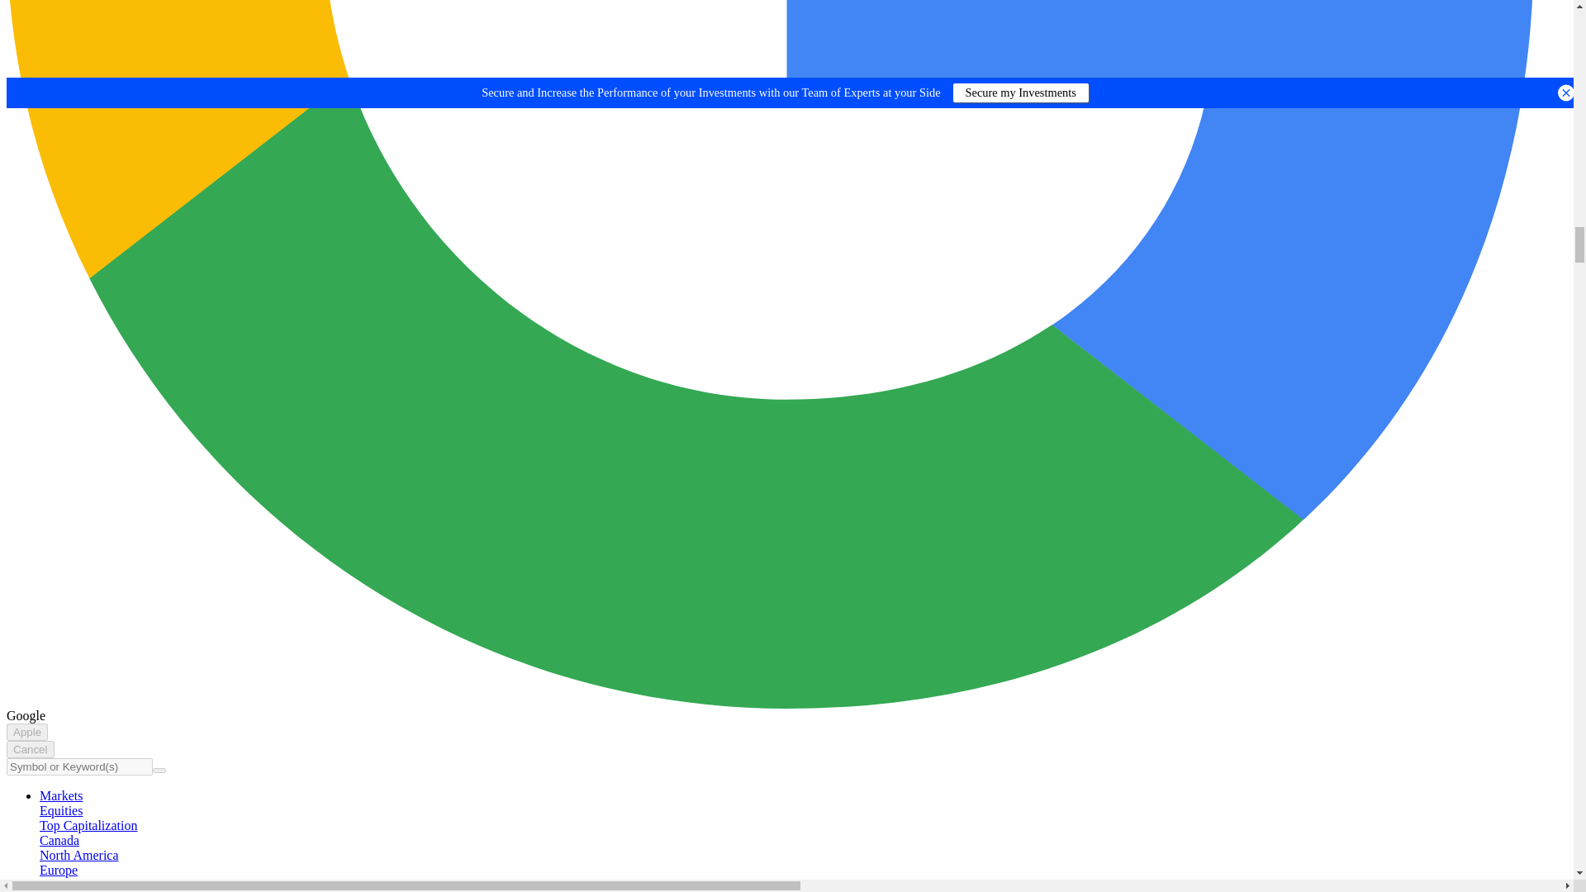 The width and height of the screenshot is (1586, 892). What do you see at coordinates (159, 770) in the screenshot?
I see `Search` at bounding box center [159, 770].